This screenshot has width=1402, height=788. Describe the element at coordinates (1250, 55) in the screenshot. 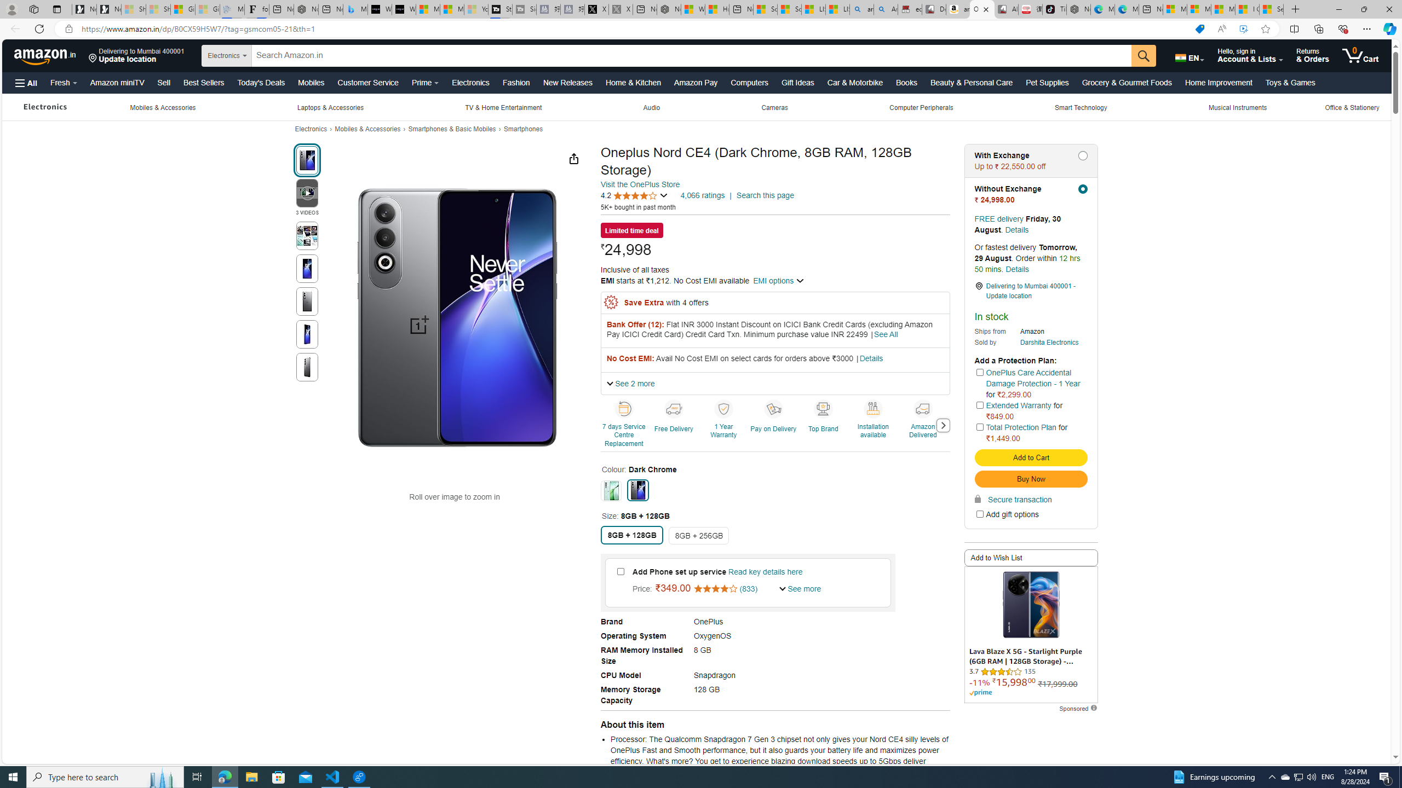

I see `Hello, sign in Account & Lists` at that location.